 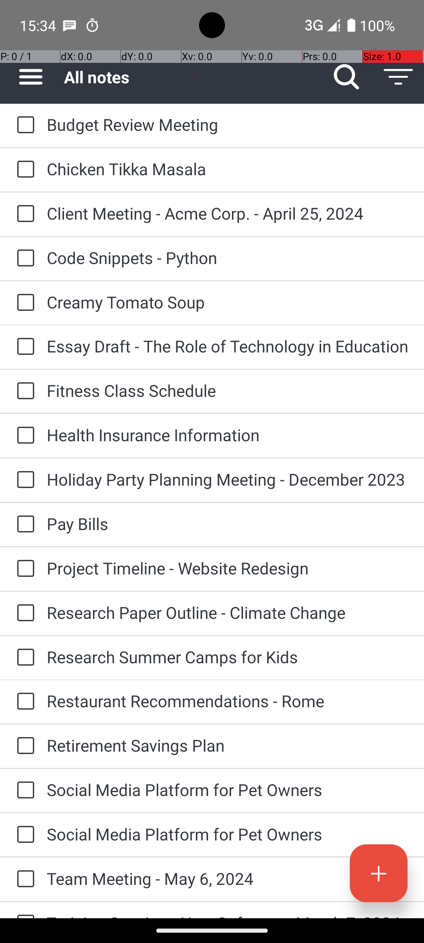 What do you see at coordinates (228, 879) in the screenshot?
I see `Team Meeting - May 6, 2024` at bounding box center [228, 879].